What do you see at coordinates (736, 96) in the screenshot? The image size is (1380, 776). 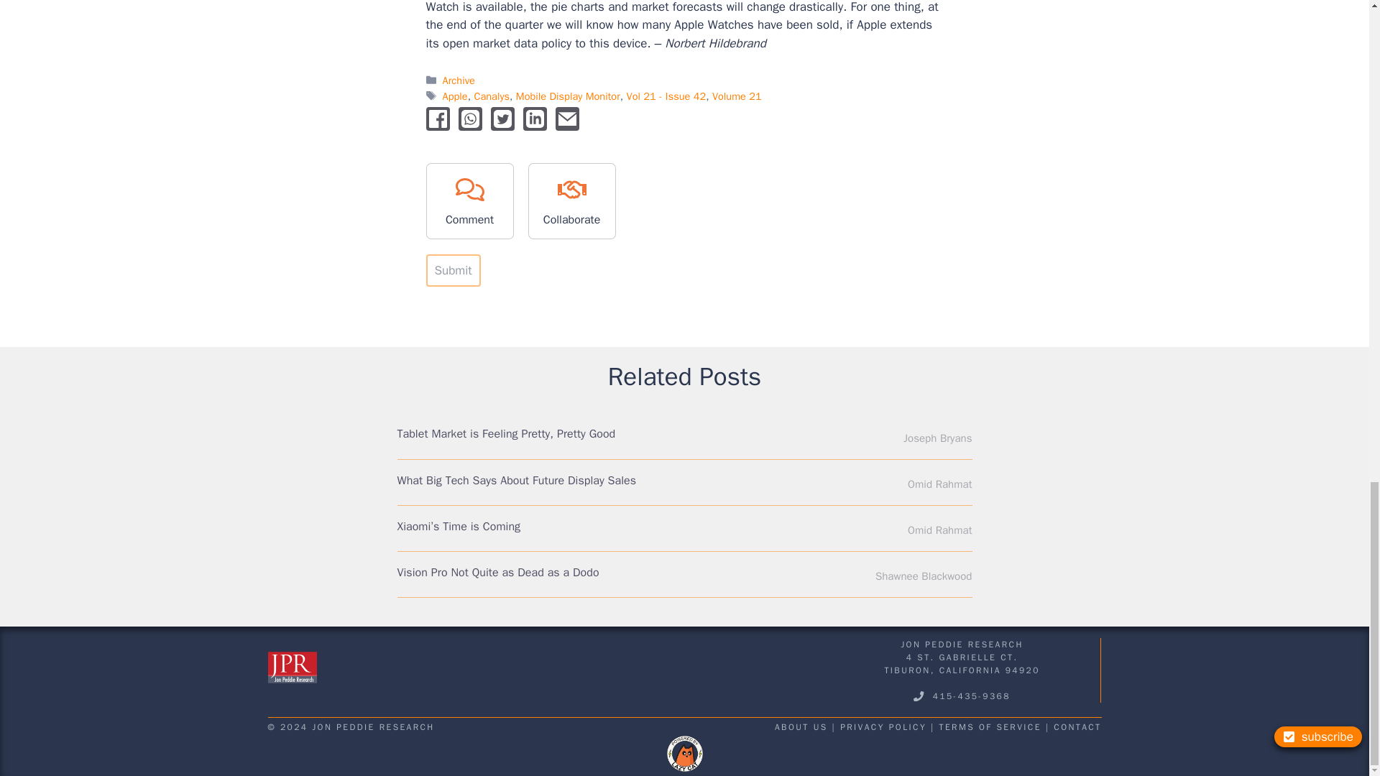 I see `Volume 21` at bounding box center [736, 96].